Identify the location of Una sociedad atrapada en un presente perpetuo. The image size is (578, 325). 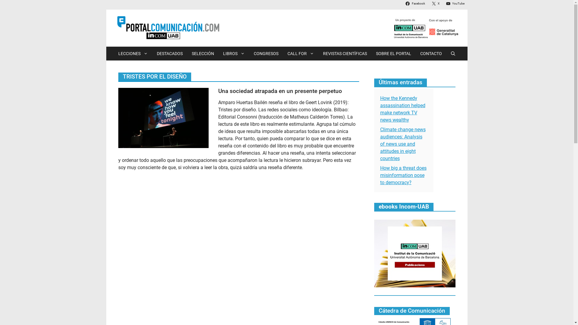
(280, 91).